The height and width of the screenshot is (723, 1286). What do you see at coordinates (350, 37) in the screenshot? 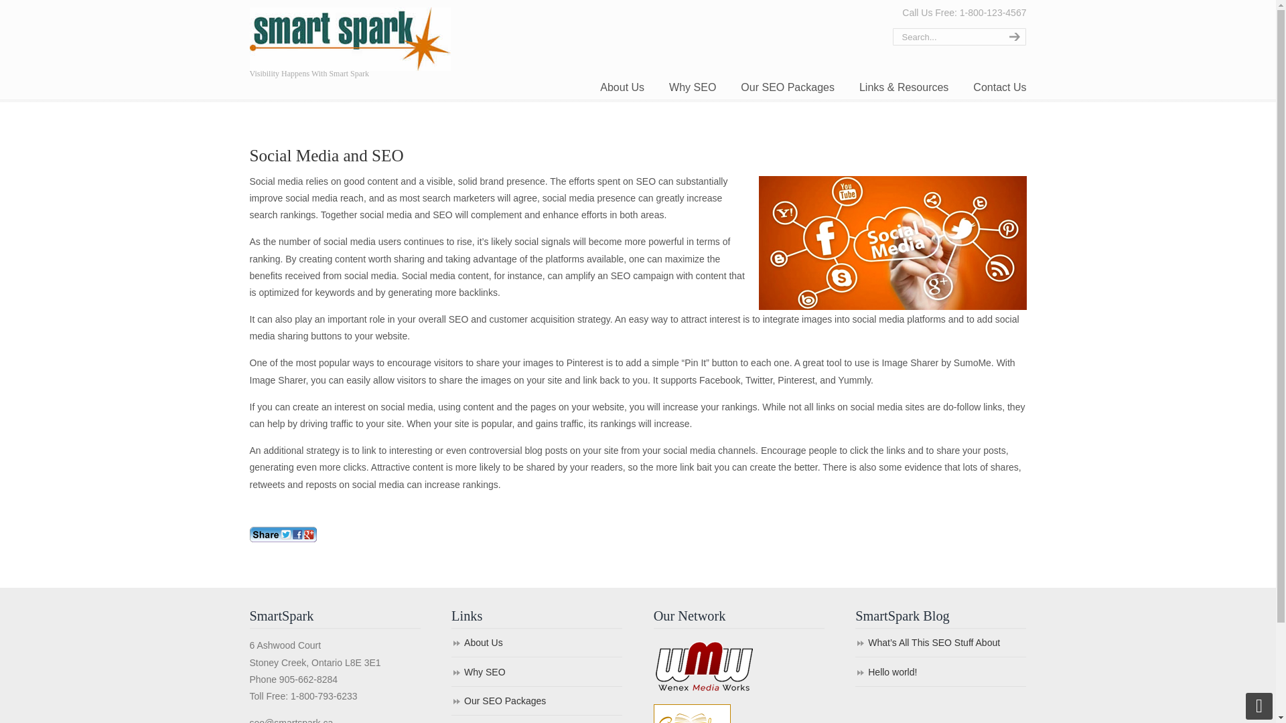
I see `Smart Spark` at bounding box center [350, 37].